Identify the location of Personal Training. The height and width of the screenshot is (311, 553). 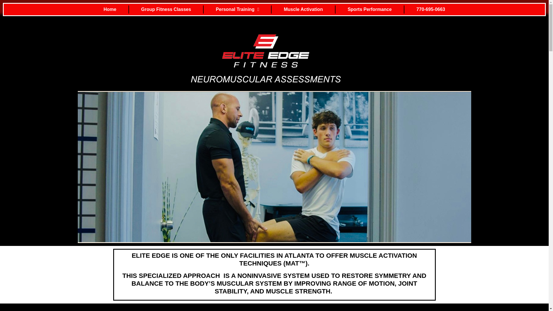
(237, 9).